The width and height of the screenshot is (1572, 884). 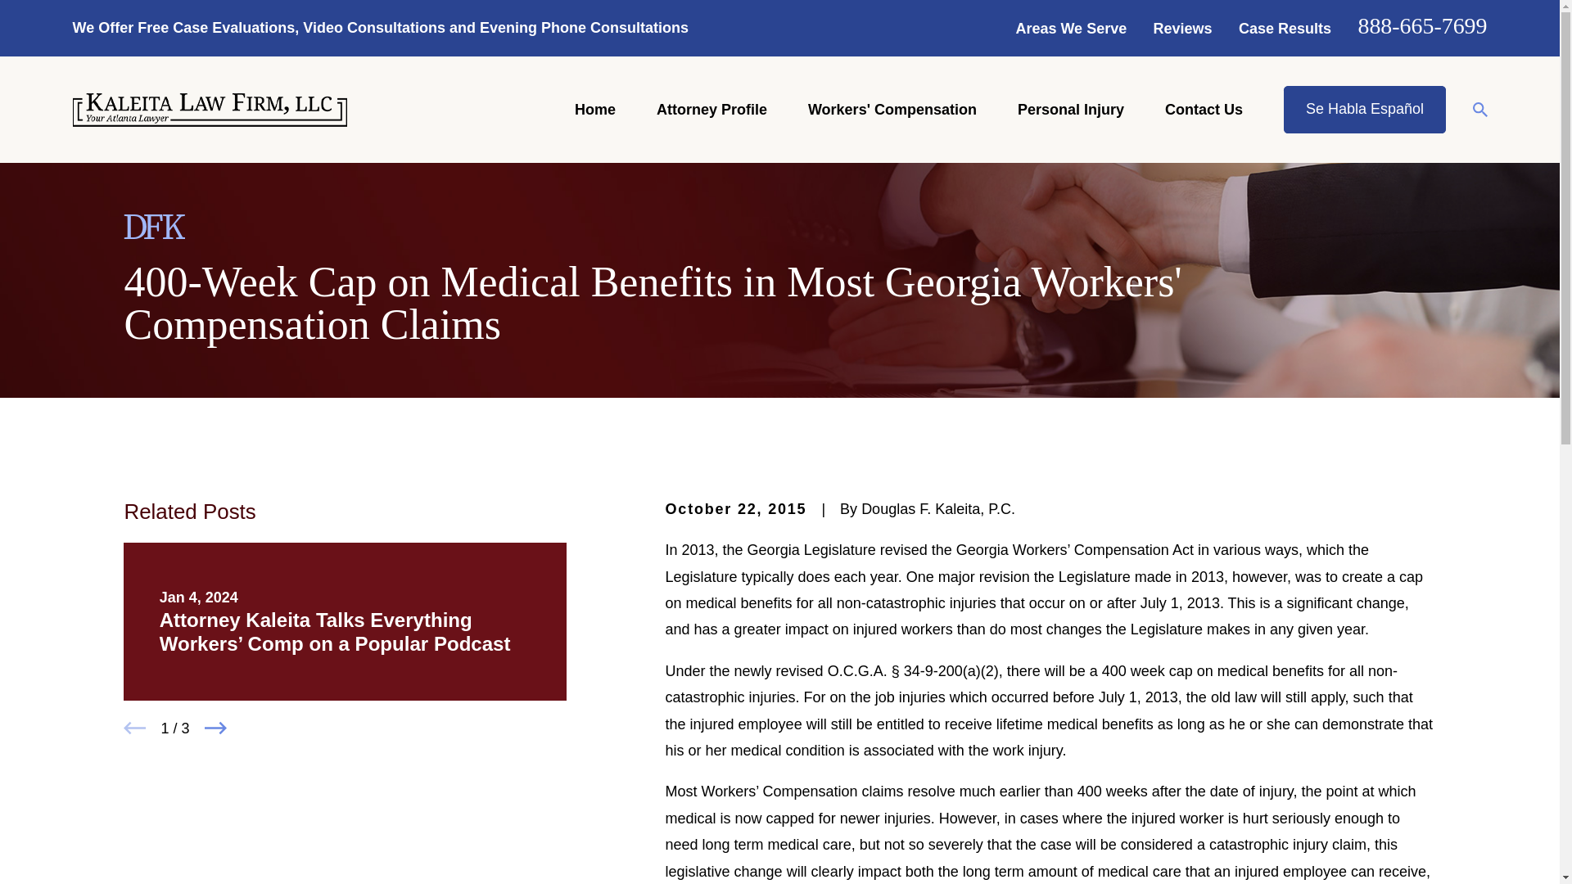 I want to click on Workers' Compensation, so click(x=892, y=110).